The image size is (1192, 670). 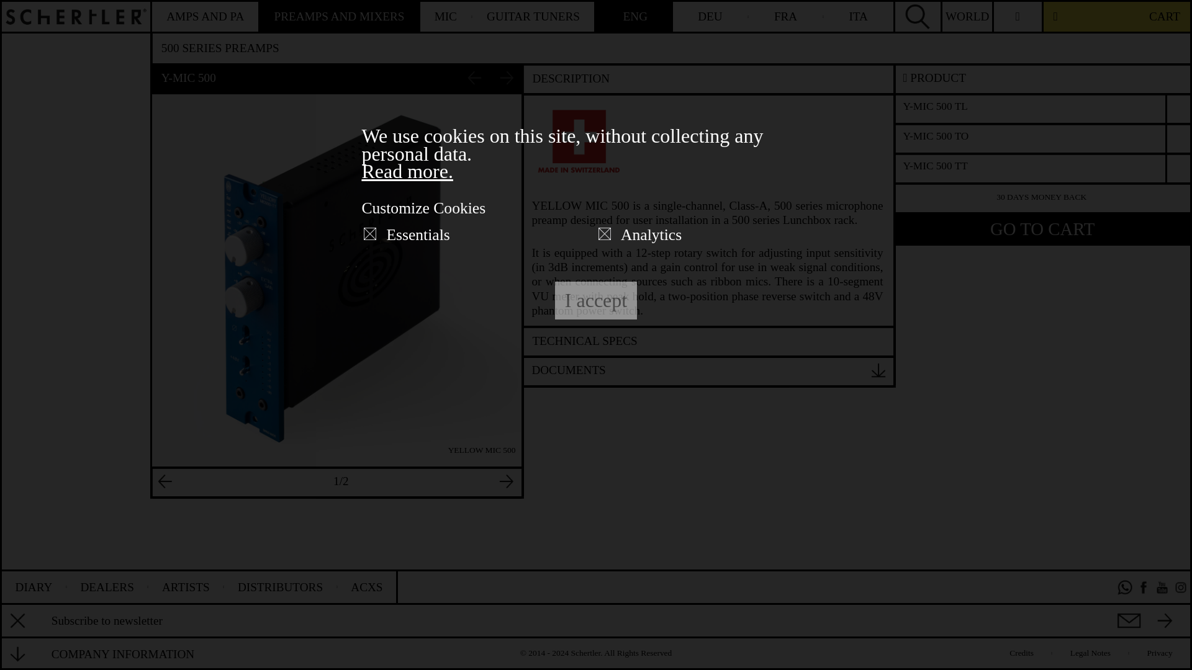 I want to click on MIC, so click(x=446, y=16).